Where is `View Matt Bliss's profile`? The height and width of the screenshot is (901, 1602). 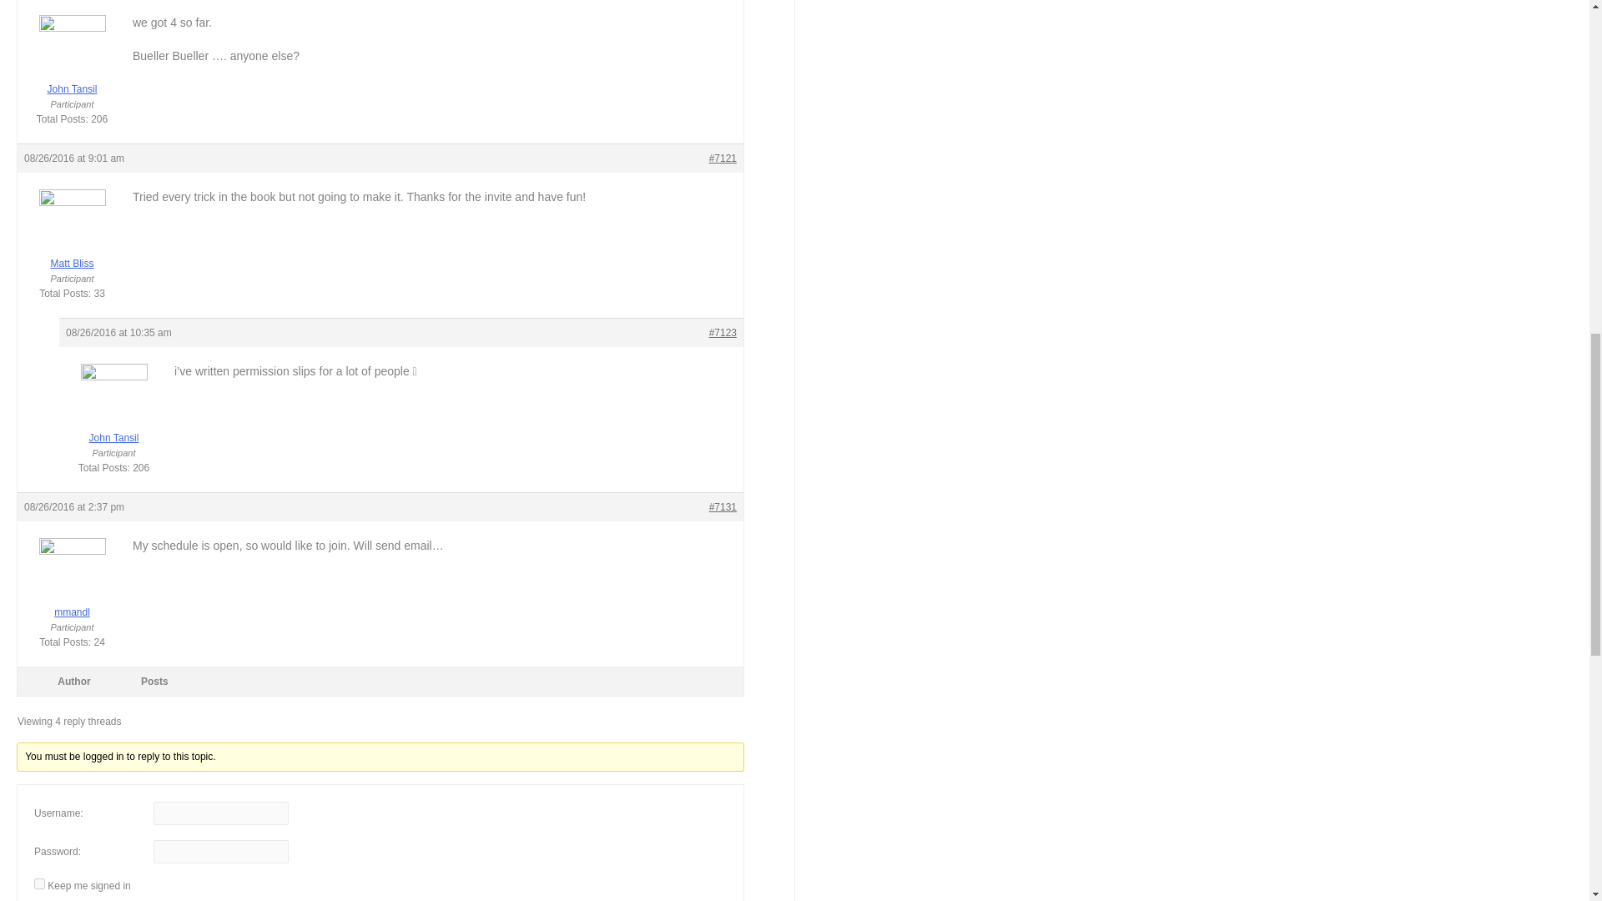
View Matt Bliss's profile is located at coordinates (72, 240).